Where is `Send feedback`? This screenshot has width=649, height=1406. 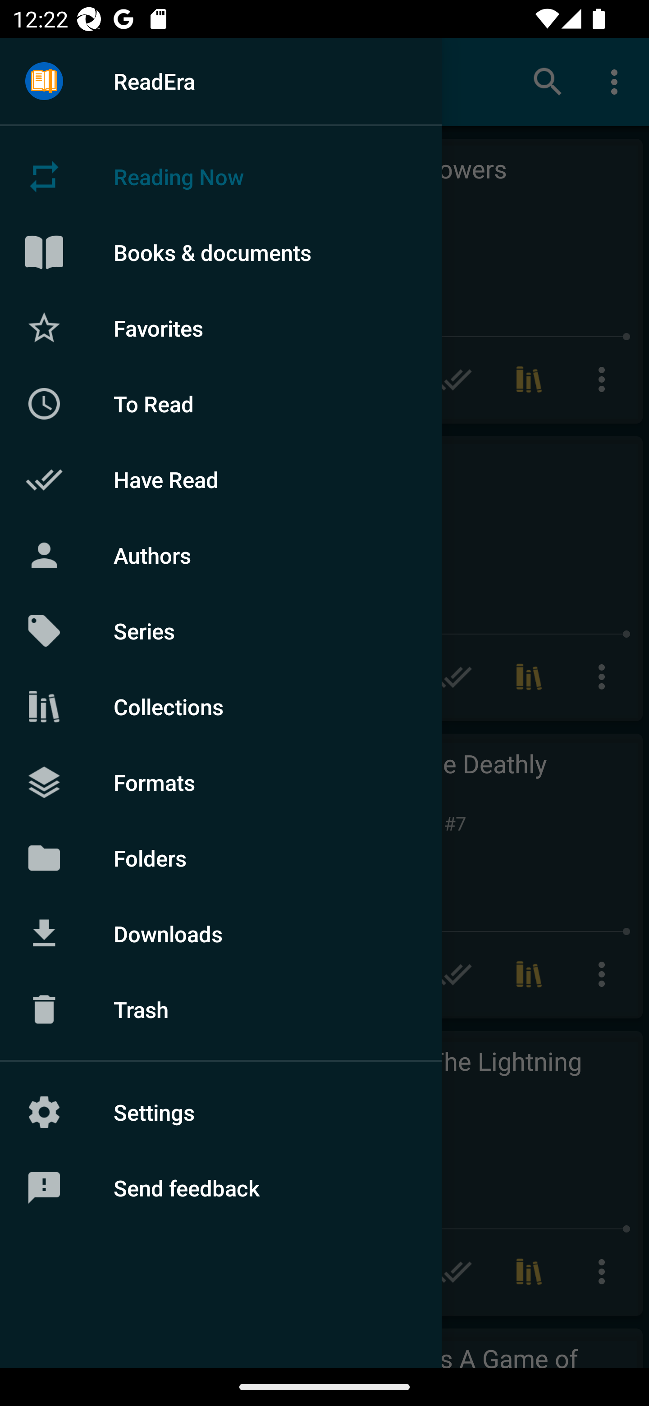
Send feedback is located at coordinates (221, 1188).